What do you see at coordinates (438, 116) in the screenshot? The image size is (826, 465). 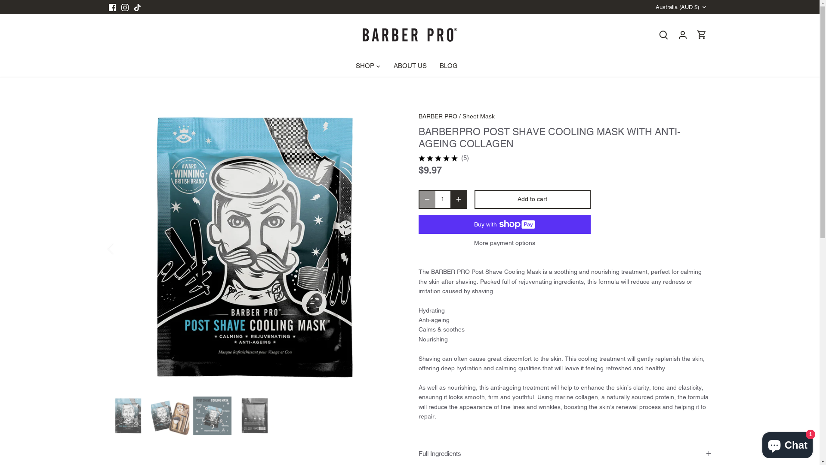 I see `BARBER PRO` at bounding box center [438, 116].